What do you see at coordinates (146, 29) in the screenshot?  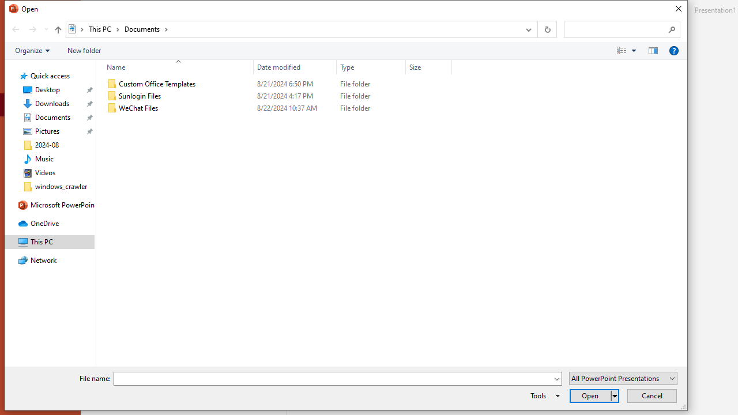 I see `Documents` at bounding box center [146, 29].